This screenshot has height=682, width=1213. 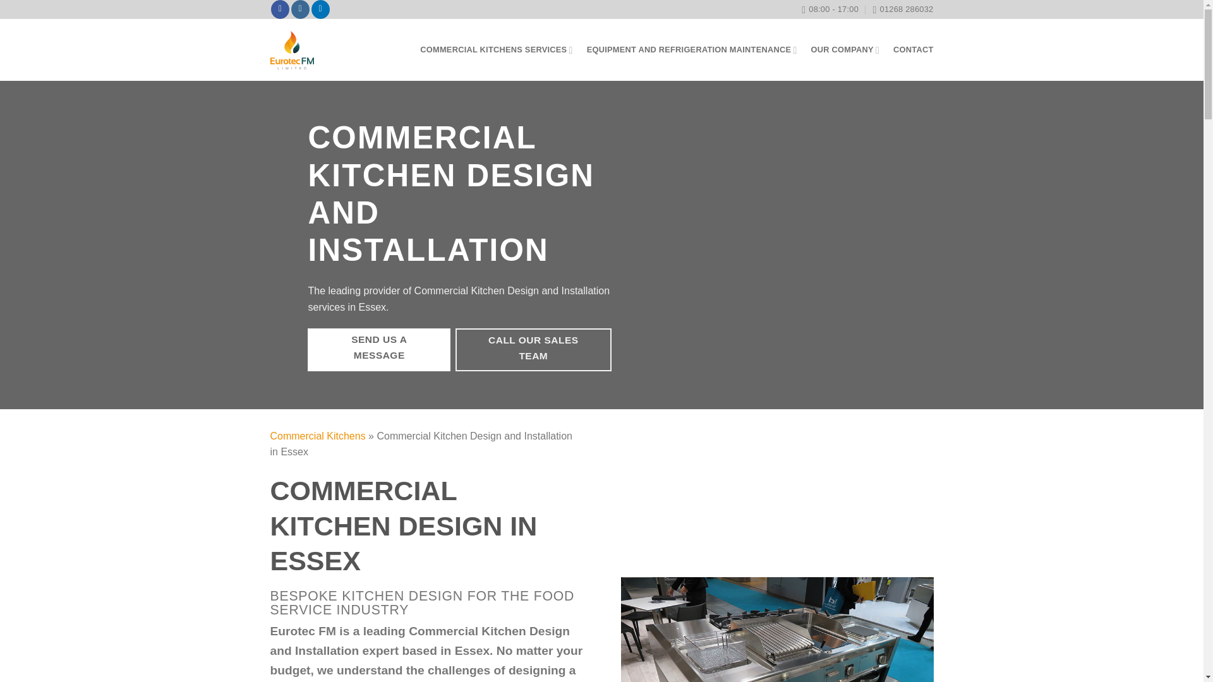 I want to click on 08:00 - 17:00 , so click(x=830, y=9).